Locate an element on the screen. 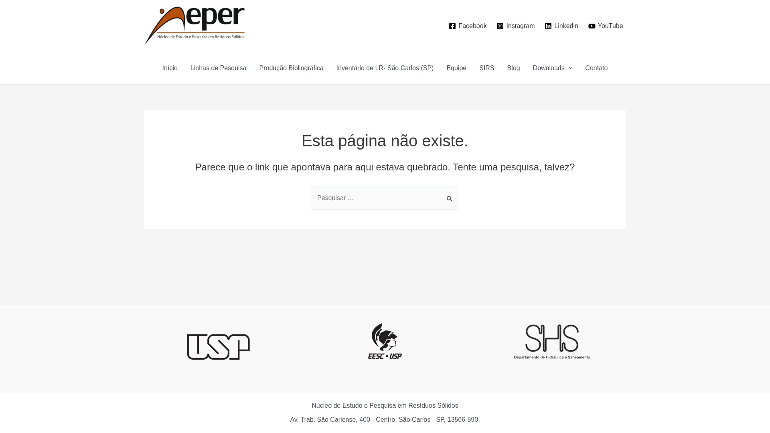 This screenshot has height=433, width=770. Instagram is located at coordinates (516, 26).